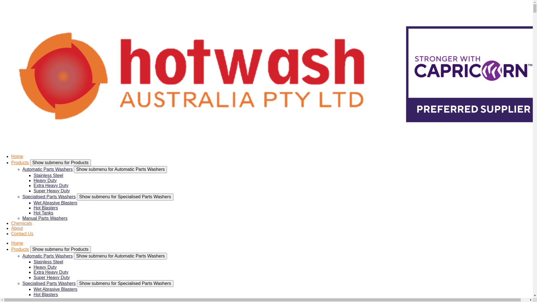 Image resolution: width=537 pixels, height=302 pixels. Describe the element at coordinates (22, 234) in the screenshot. I see `Contact Us` at that location.